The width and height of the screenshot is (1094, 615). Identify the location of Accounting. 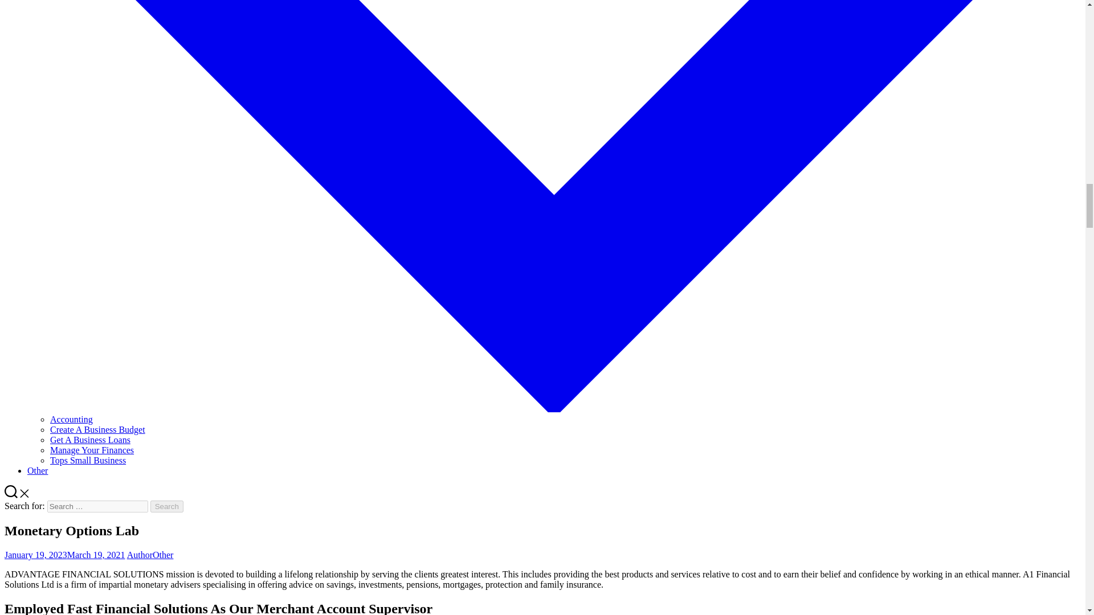
(72, 419).